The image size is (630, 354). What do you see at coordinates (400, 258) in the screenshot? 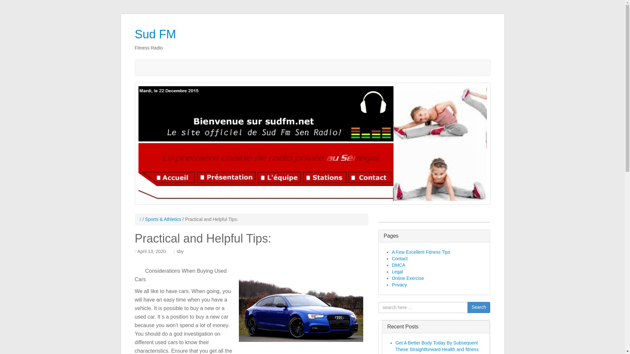
I see `Contact` at bounding box center [400, 258].